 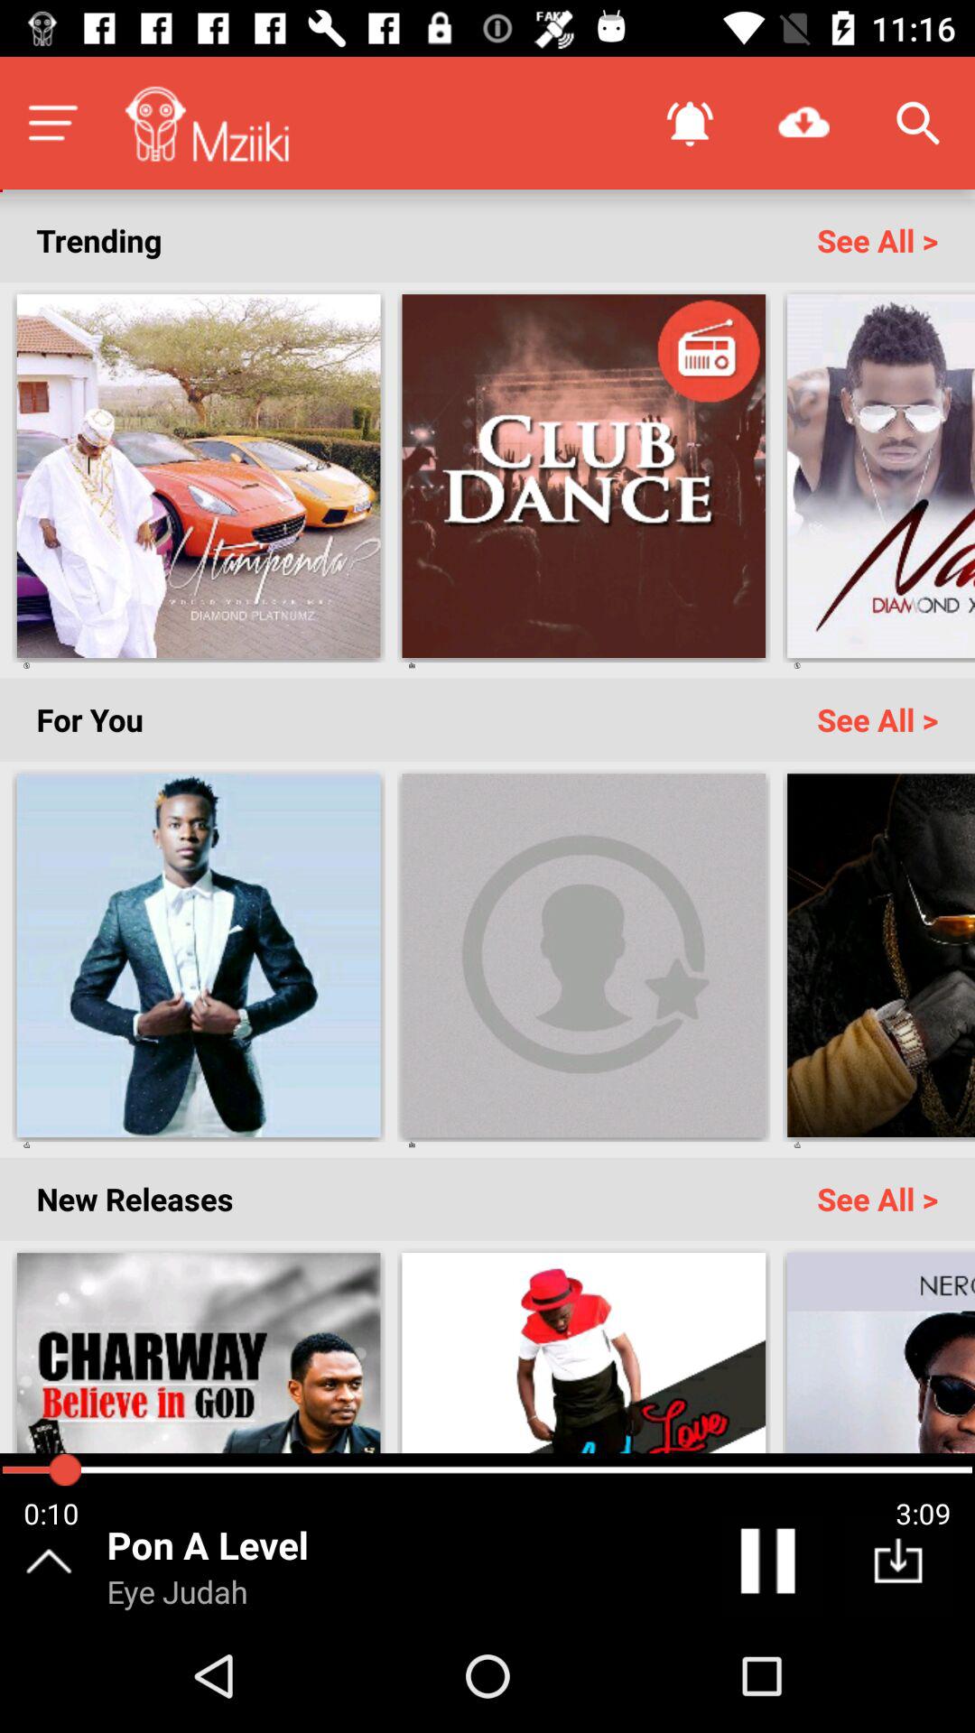 I want to click on explore the menu, so click(x=52, y=123).